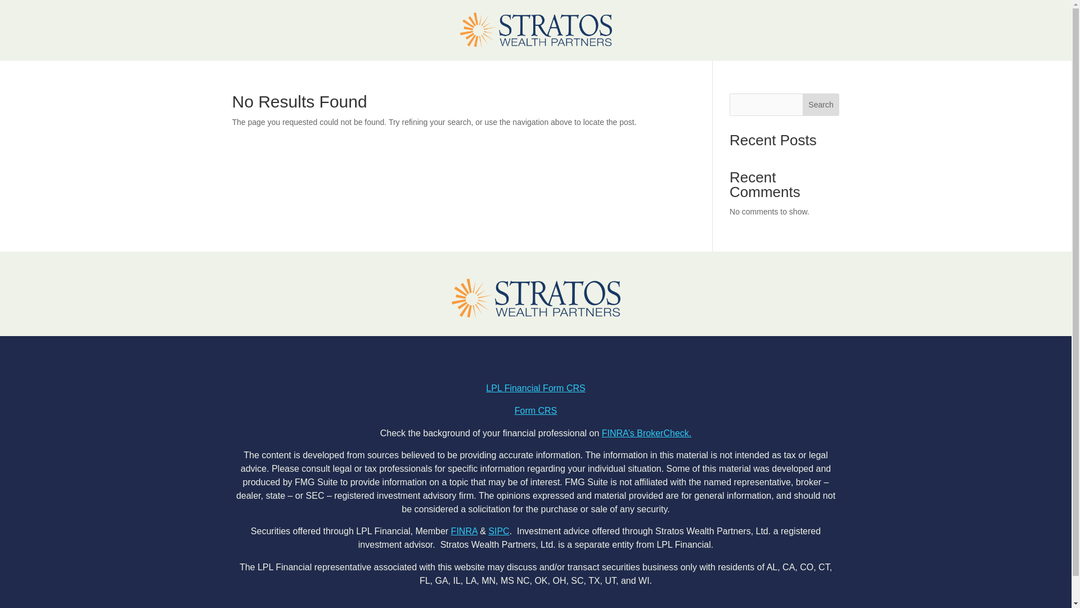 This screenshot has width=1080, height=608. Describe the element at coordinates (535, 410) in the screenshot. I see `Form CRS` at that location.